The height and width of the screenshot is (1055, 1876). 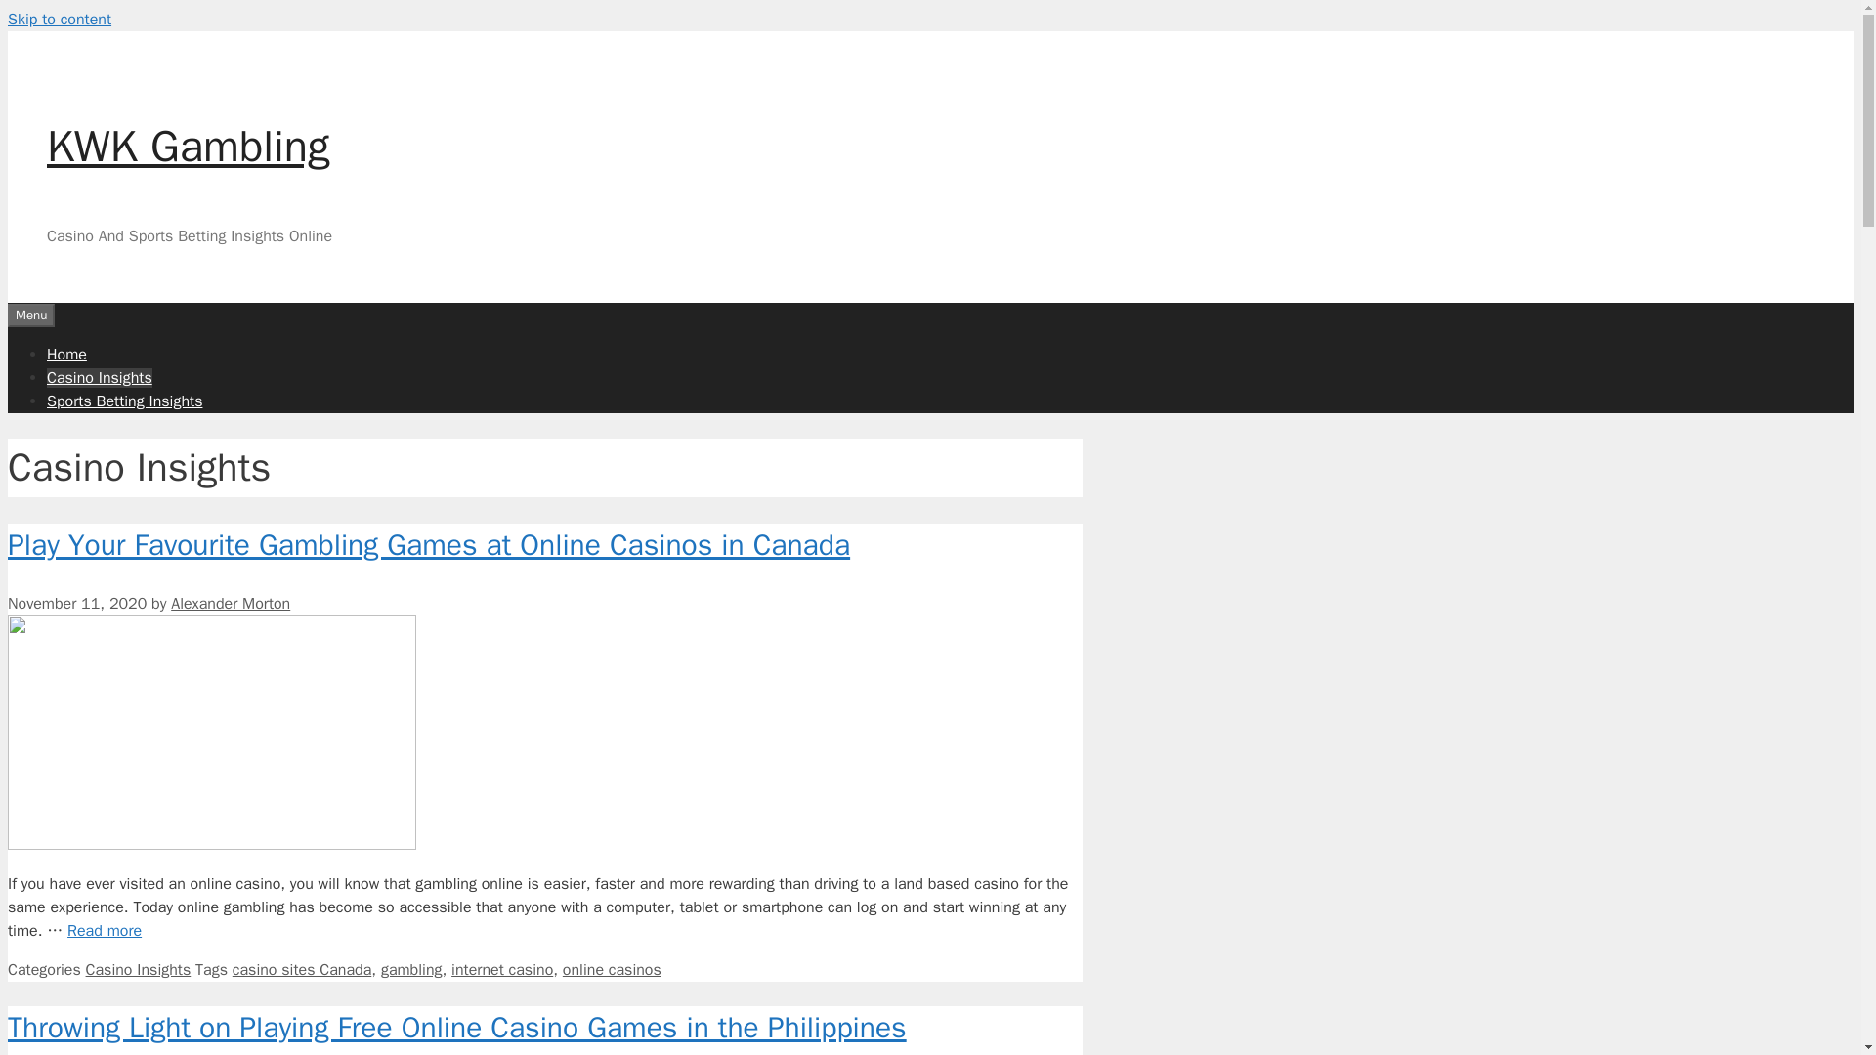 I want to click on Skip to content, so click(x=59, y=20).